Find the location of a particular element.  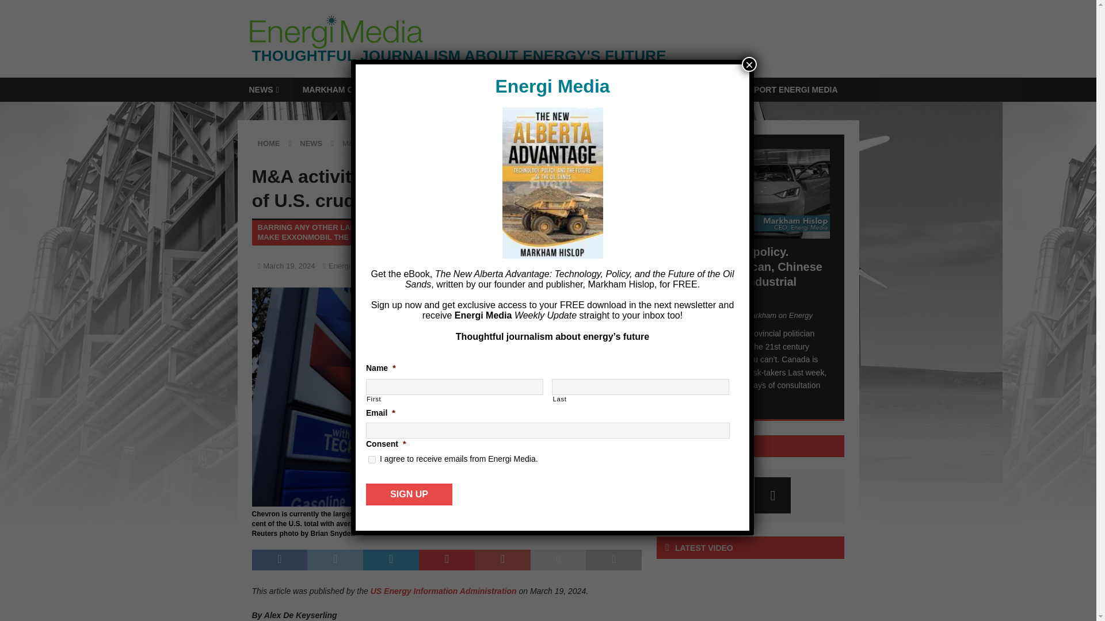

NEWS is located at coordinates (264, 90).